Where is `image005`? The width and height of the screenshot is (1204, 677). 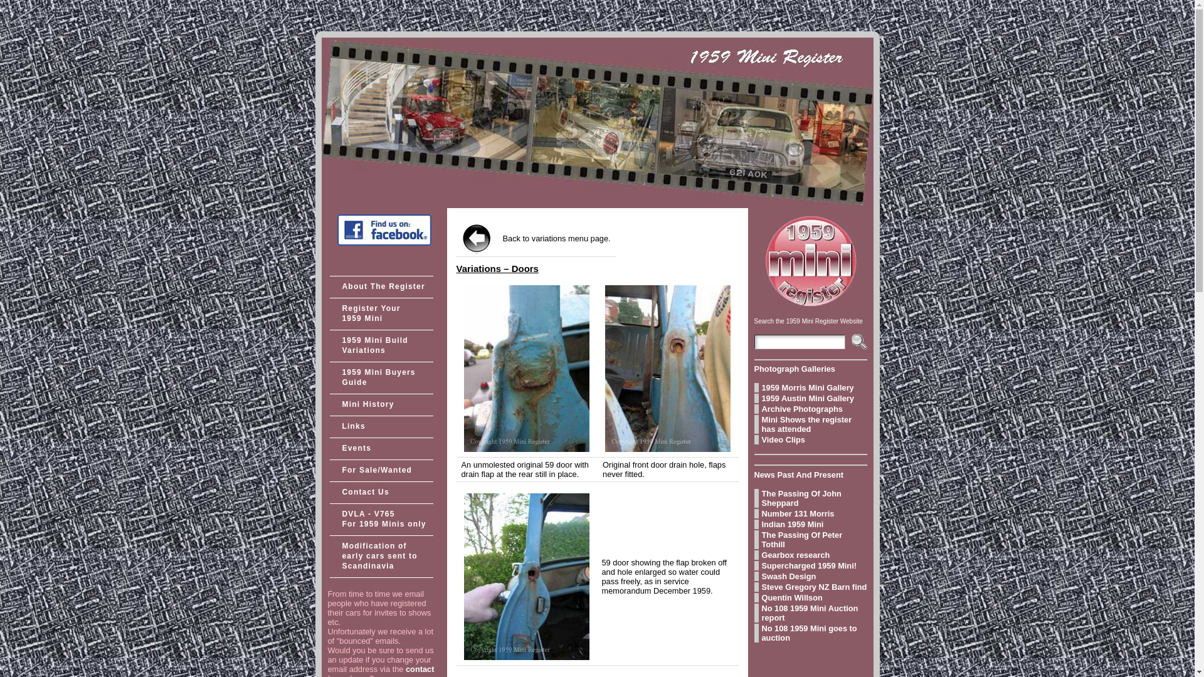 image005 is located at coordinates (527, 577).